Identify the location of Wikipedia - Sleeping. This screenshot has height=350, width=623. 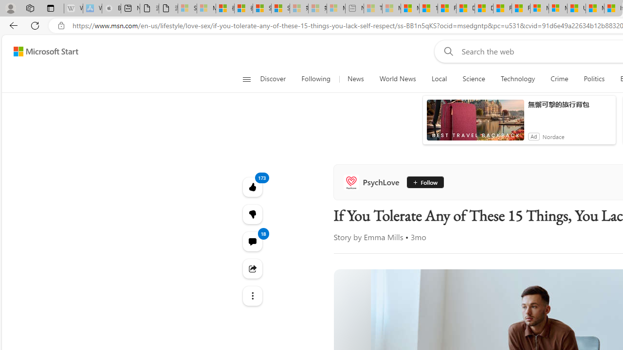
(73, 9).